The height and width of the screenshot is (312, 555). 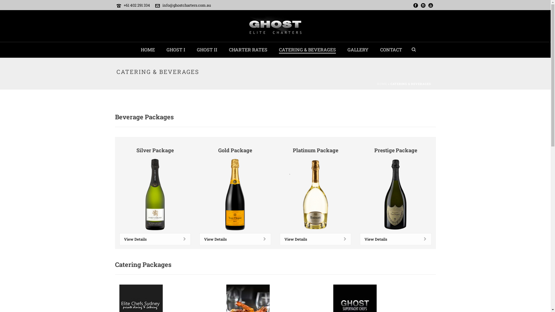 What do you see at coordinates (248, 50) in the screenshot?
I see `CHARTER RATES` at bounding box center [248, 50].